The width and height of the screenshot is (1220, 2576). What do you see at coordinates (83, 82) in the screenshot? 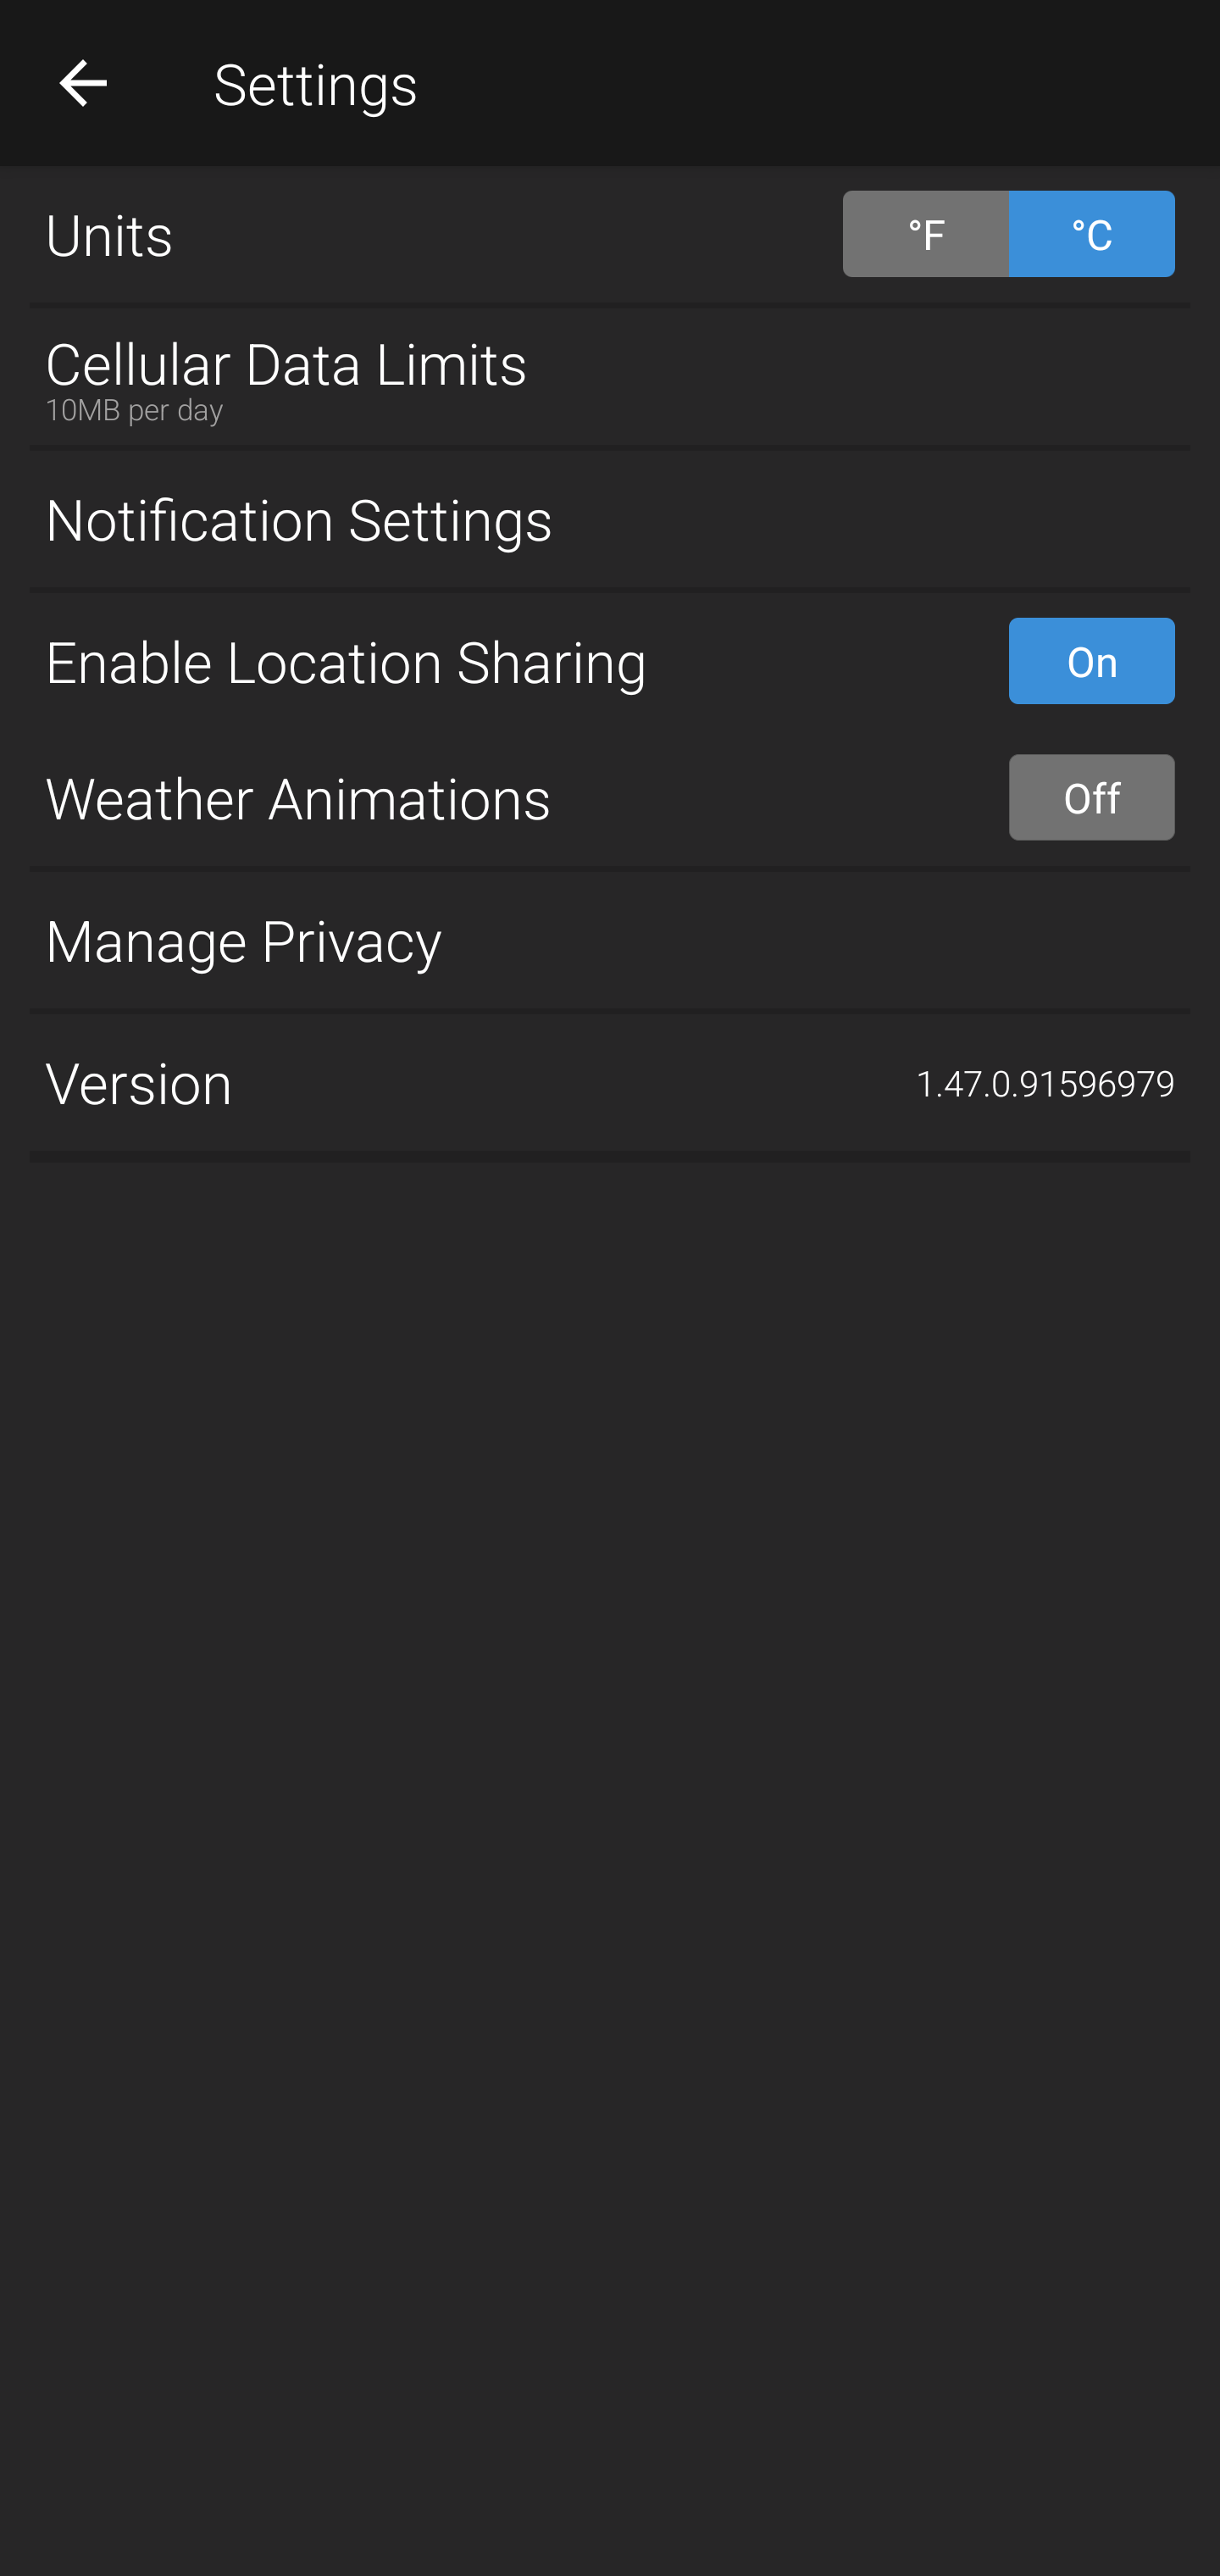
I see `Navigate up` at bounding box center [83, 82].